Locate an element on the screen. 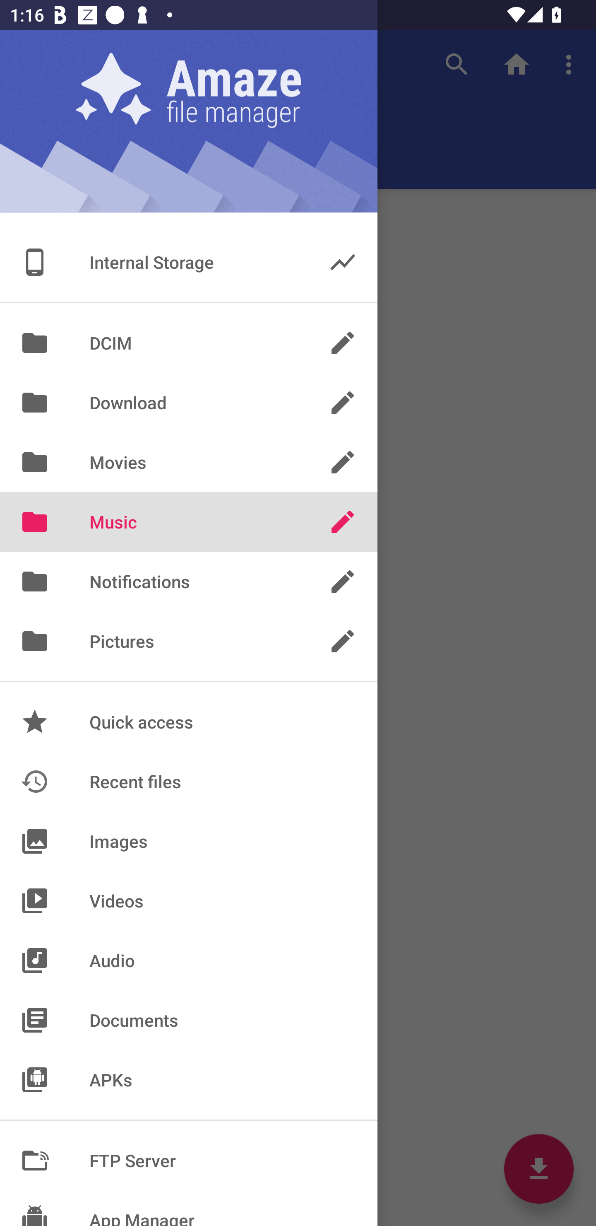  Images is located at coordinates (189, 841).